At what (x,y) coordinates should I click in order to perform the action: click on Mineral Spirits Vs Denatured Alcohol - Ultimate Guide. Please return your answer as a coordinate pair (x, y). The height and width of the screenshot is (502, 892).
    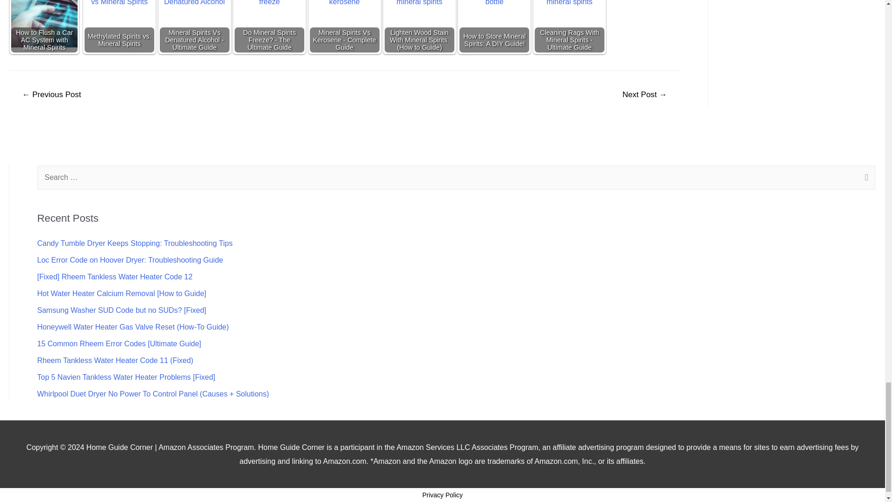
    Looking at the image, I should click on (194, 25).